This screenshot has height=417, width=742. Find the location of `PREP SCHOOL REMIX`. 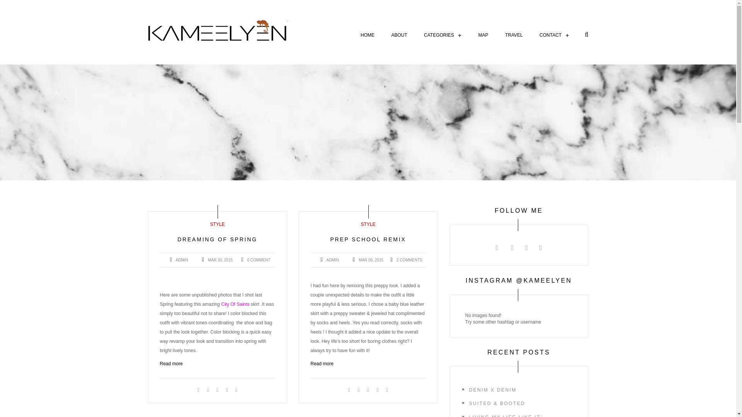

PREP SCHOOL REMIX is located at coordinates (322, 364).